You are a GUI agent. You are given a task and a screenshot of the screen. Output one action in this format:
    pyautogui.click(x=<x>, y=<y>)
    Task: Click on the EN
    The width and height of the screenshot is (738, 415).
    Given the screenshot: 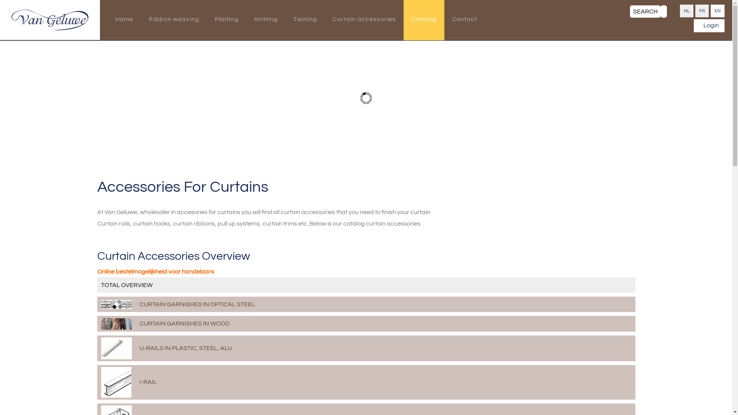 What is the action you would take?
    pyautogui.click(x=718, y=11)
    